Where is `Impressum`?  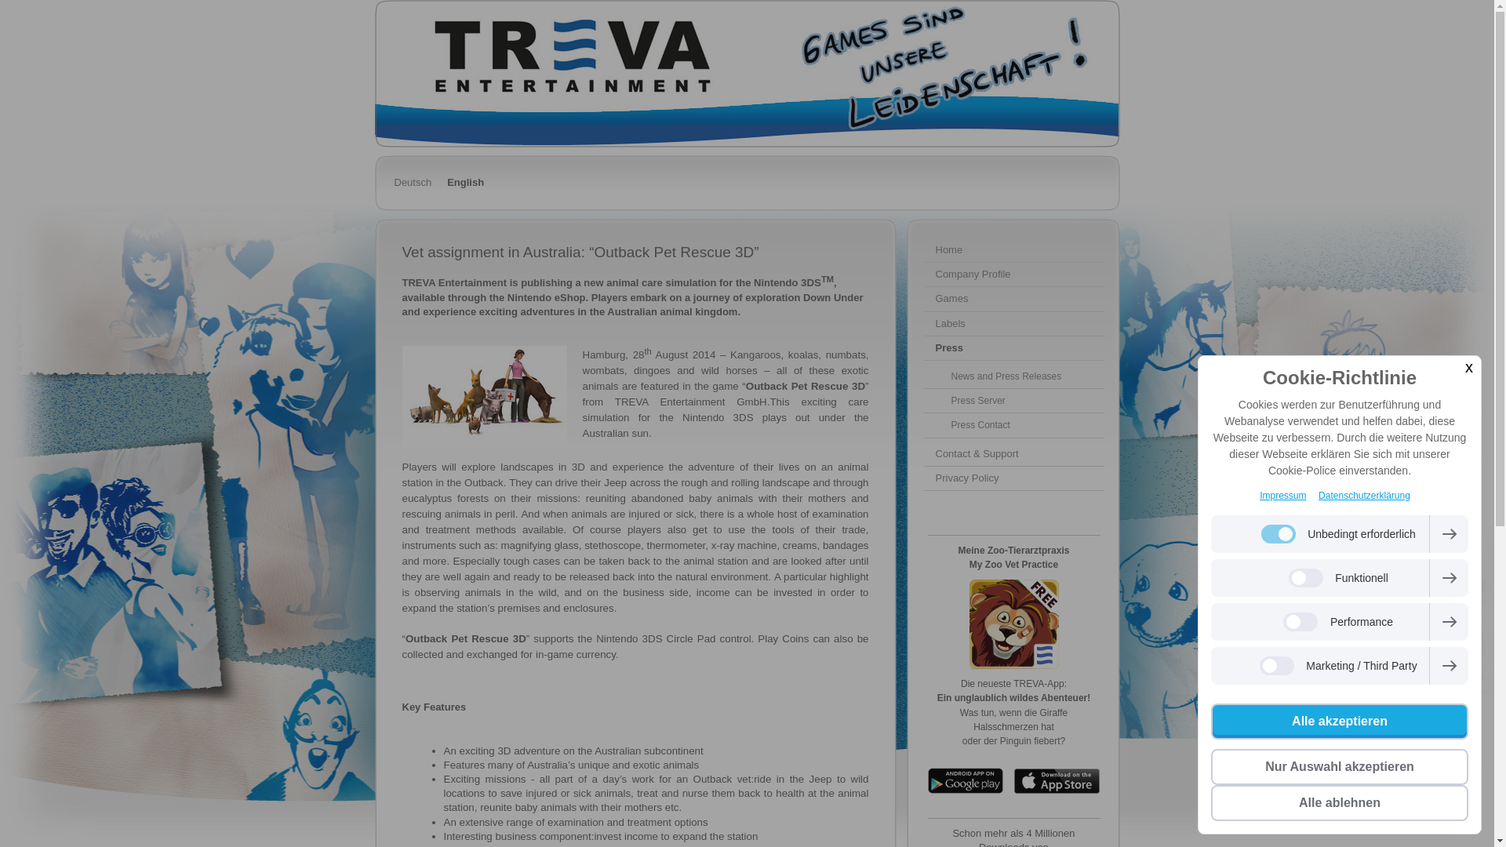
Impressum is located at coordinates (1282, 496).